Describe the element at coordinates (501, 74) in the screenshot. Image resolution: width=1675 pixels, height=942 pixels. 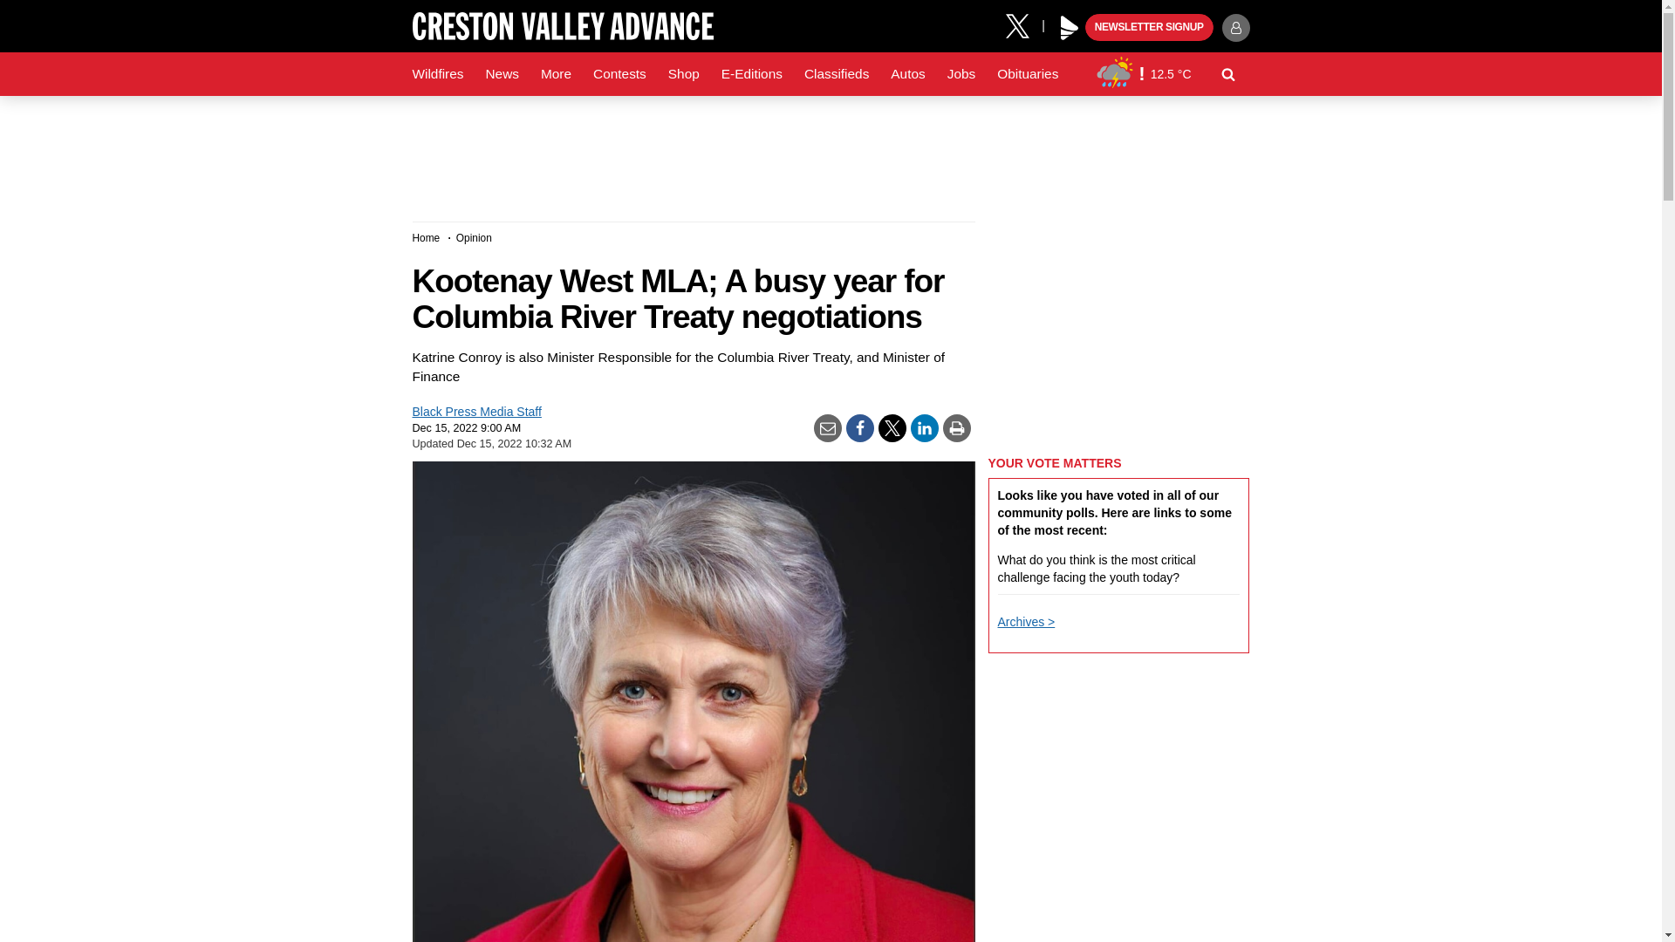
I see `News` at that location.